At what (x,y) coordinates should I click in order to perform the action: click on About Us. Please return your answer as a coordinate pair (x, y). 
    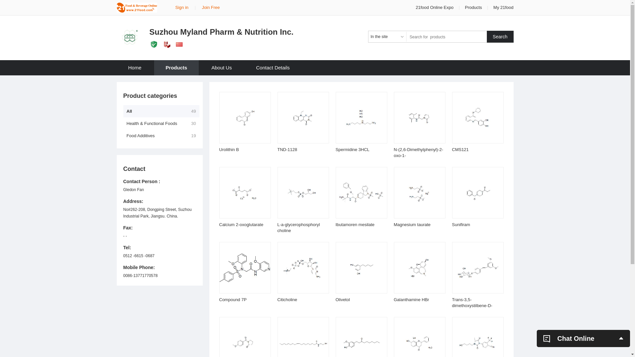
    Looking at the image, I should click on (222, 68).